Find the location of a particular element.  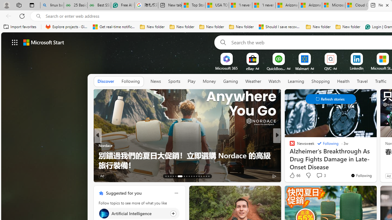

AutomationID: tab-16 is located at coordinates (173, 176).